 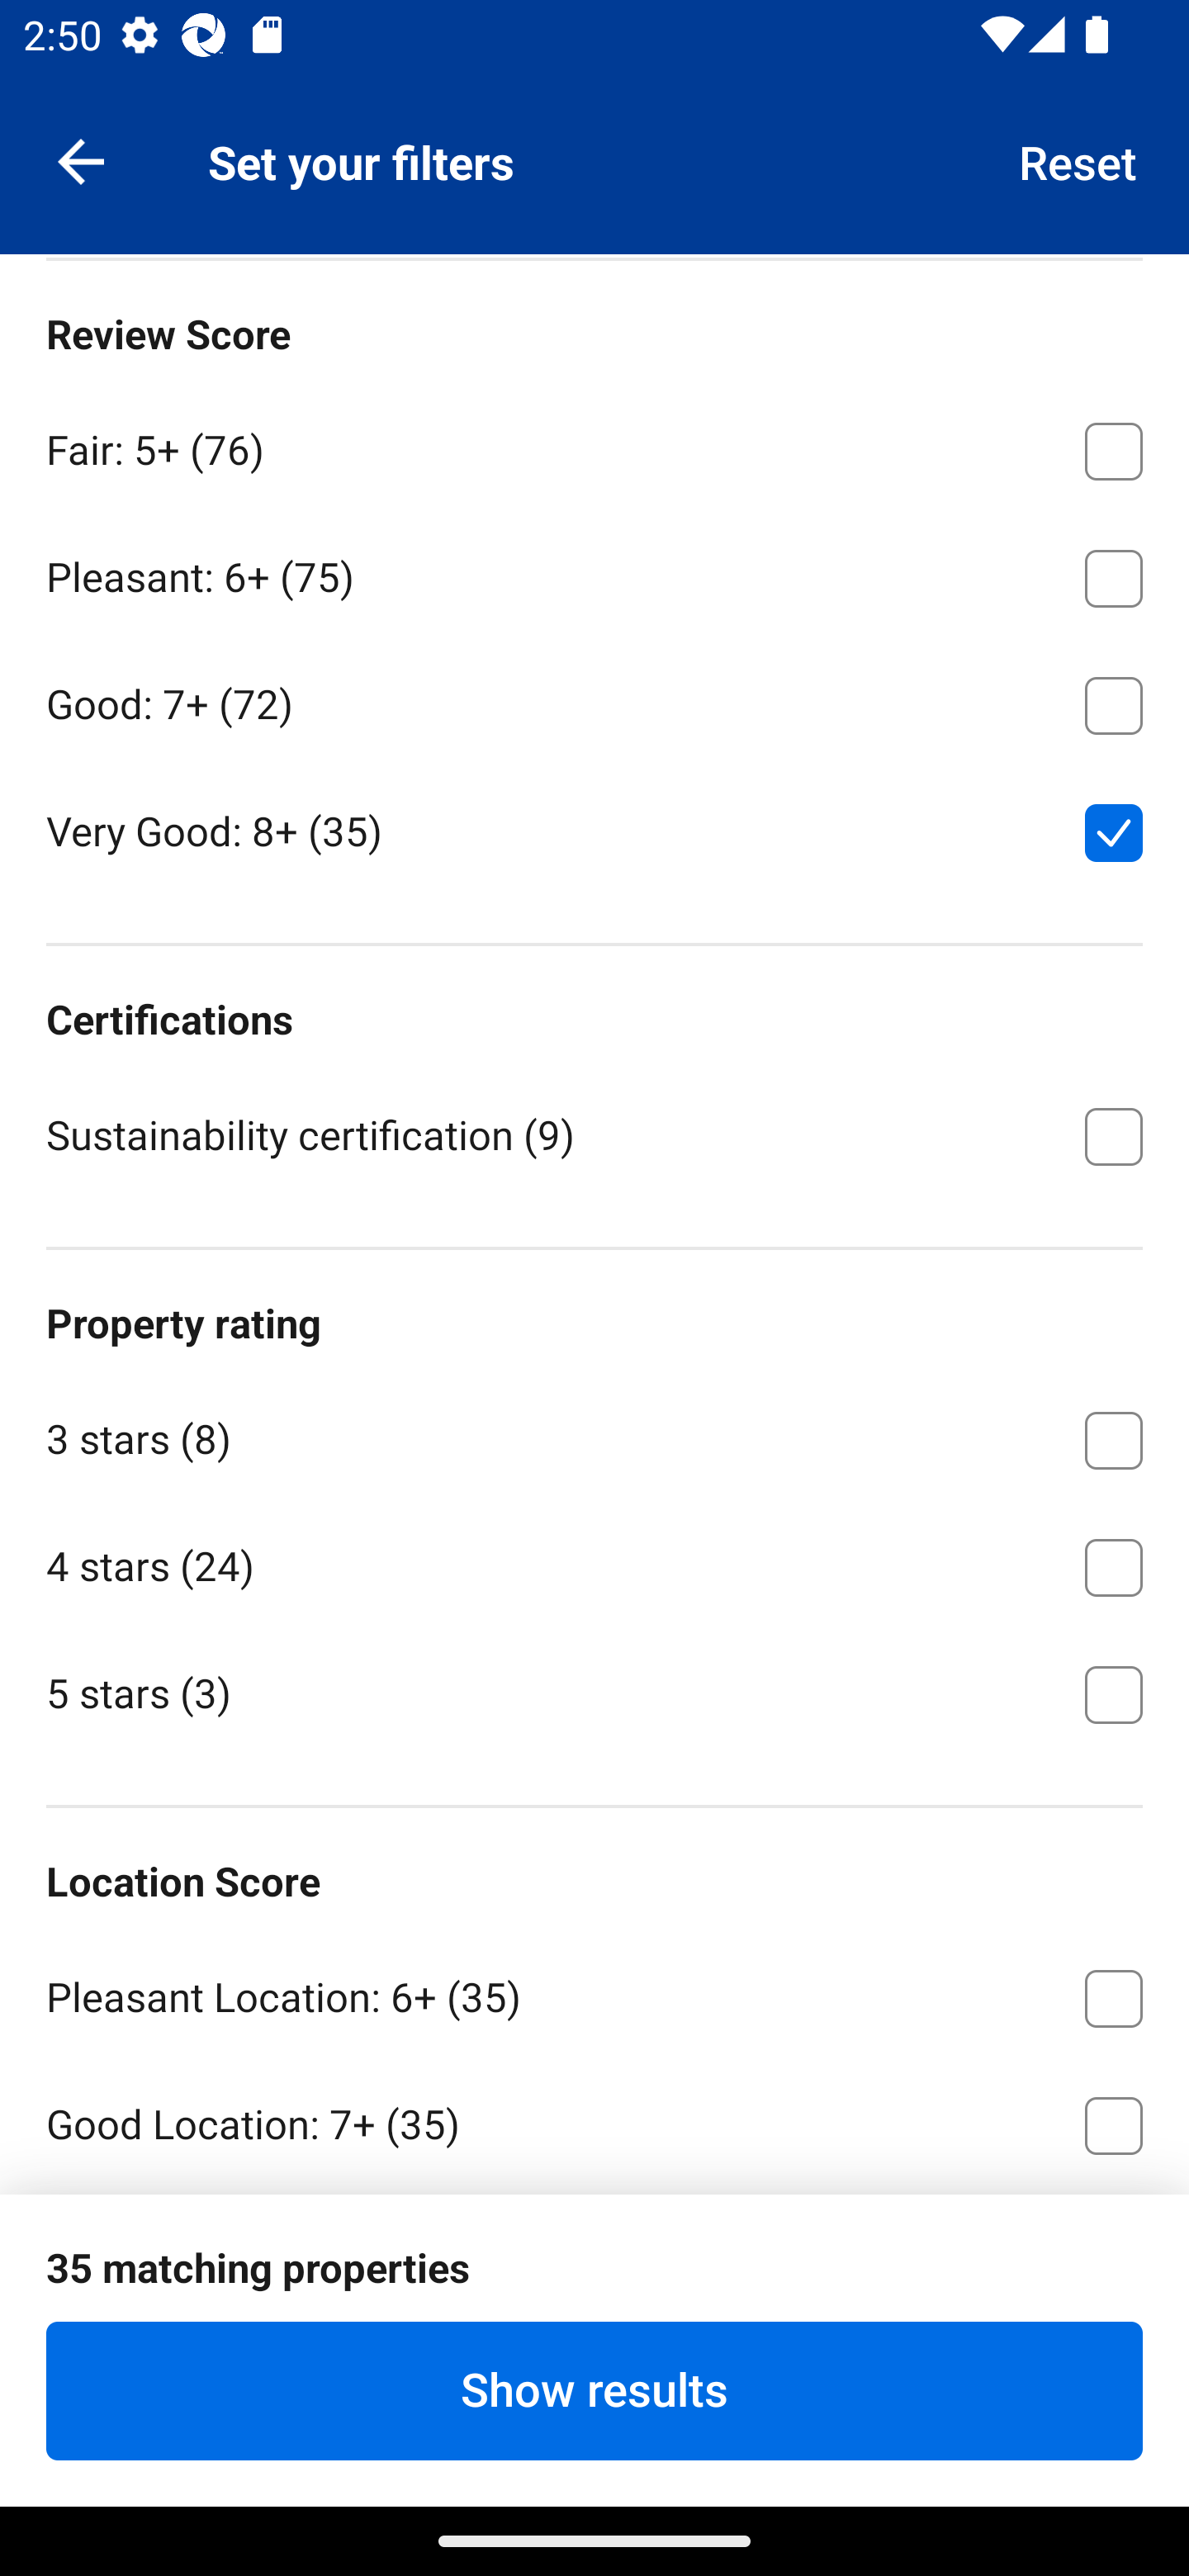 What do you see at coordinates (594, 2390) in the screenshot?
I see `Show results` at bounding box center [594, 2390].